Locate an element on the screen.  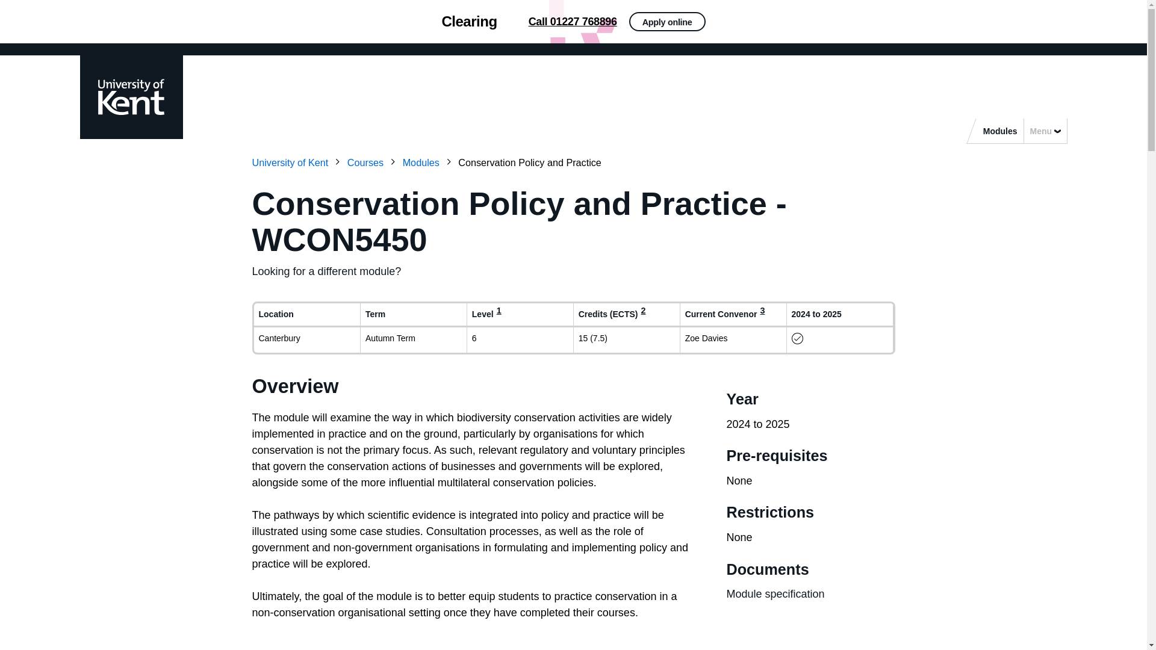
Modules is located at coordinates (429, 162).